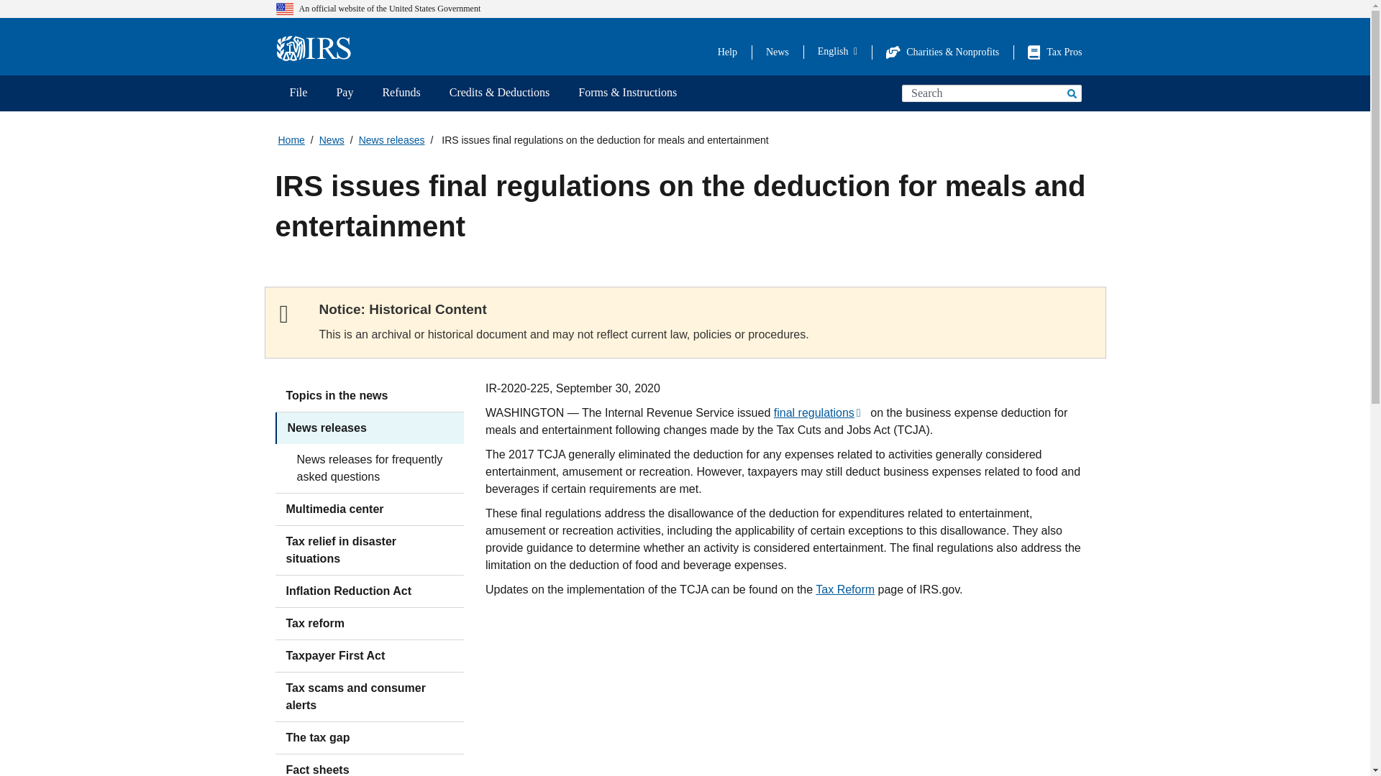 Image resolution: width=1381 pixels, height=776 pixels. I want to click on File, so click(298, 93).